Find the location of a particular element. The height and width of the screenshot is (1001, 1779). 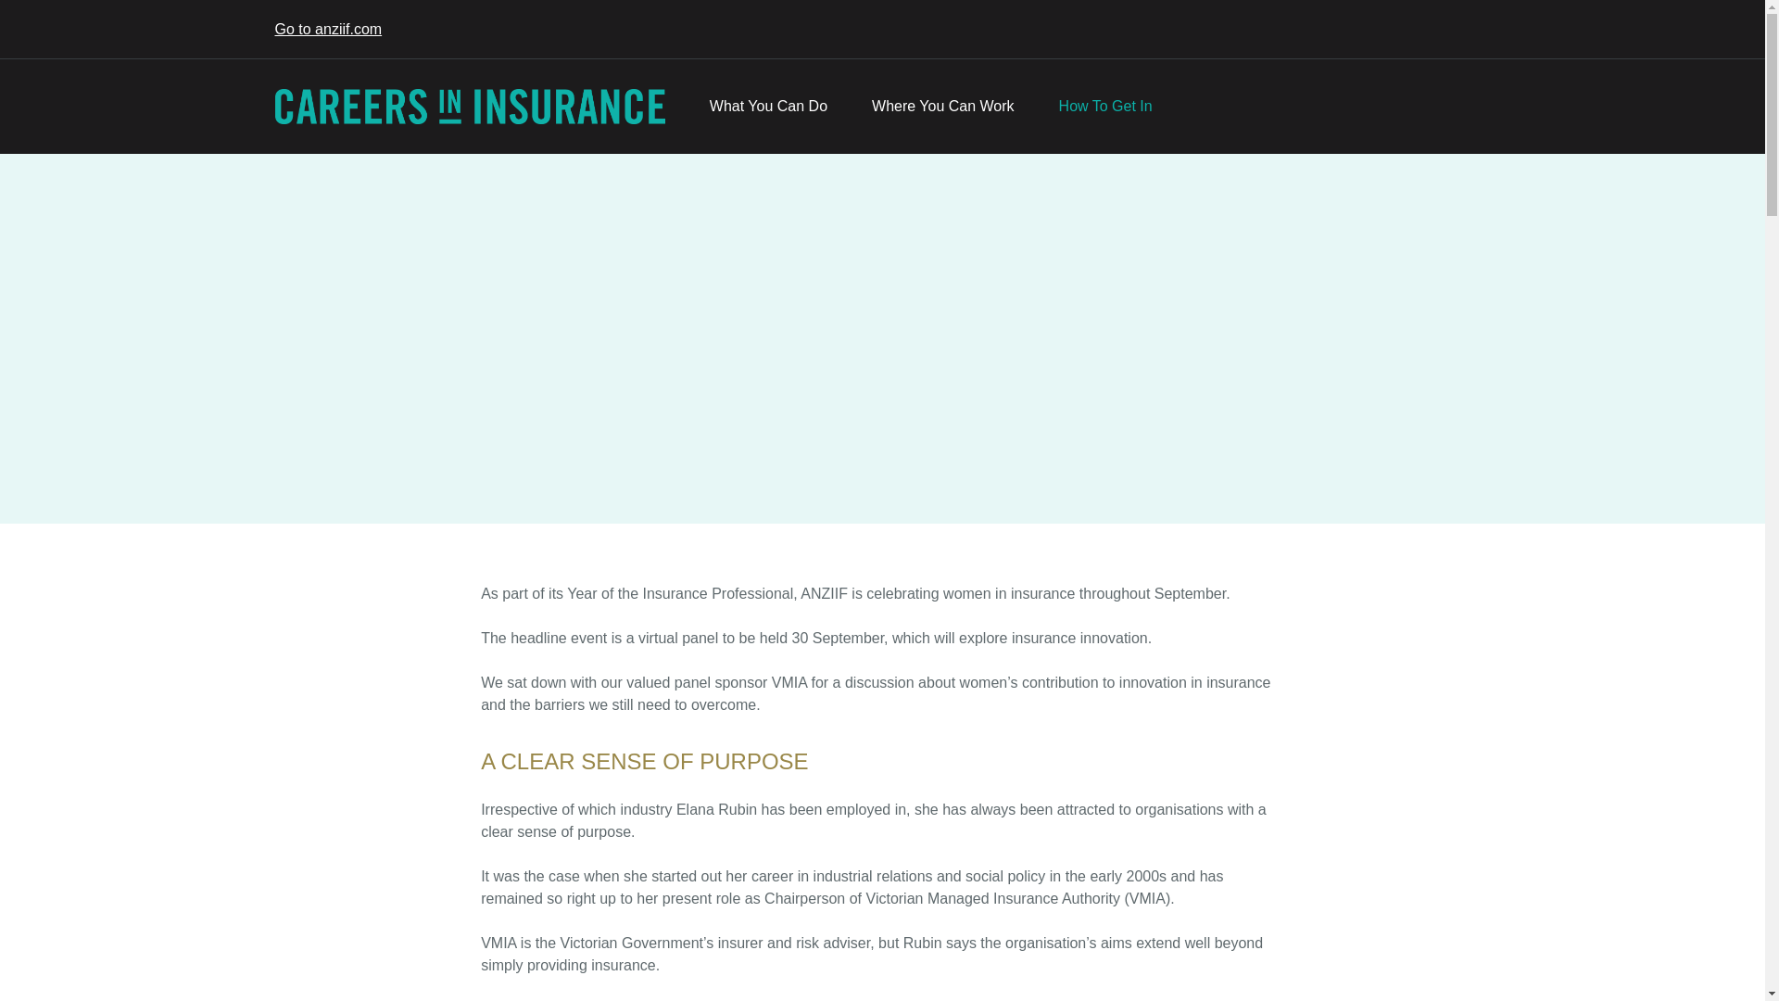

What You Can Do is located at coordinates (768, 106).